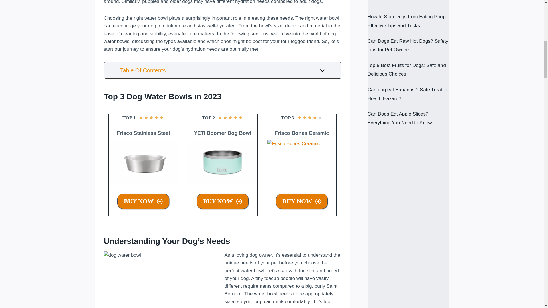  Describe the element at coordinates (223, 201) in the screenshot. I see `BUY NOW` at that location.